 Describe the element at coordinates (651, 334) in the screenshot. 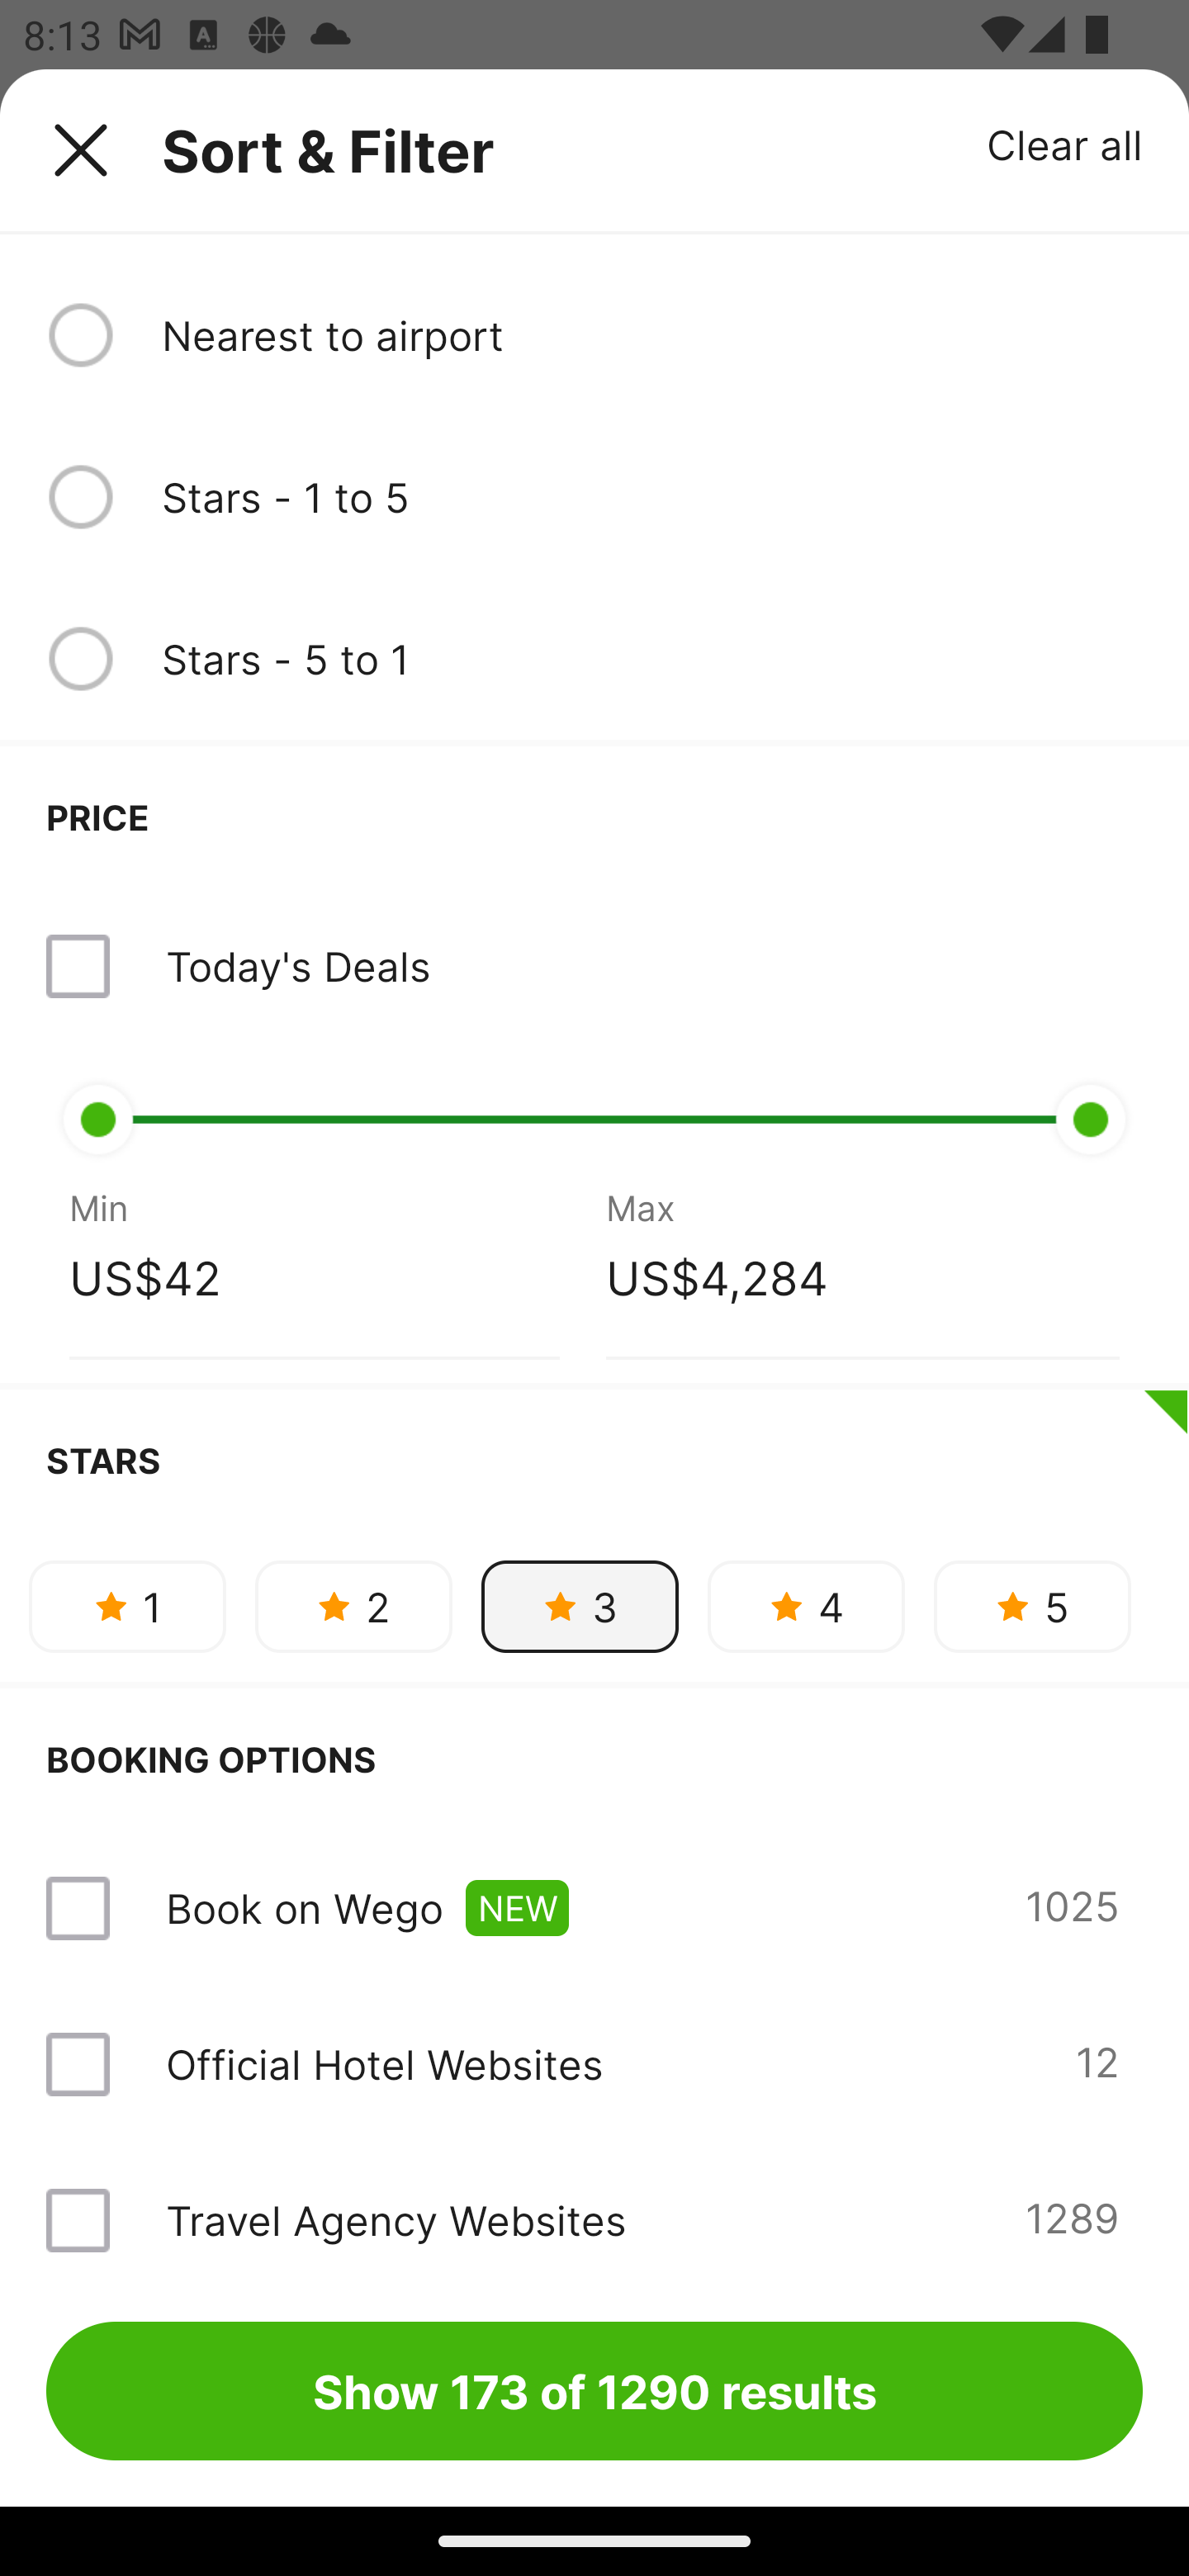

I see `Nearest to airport` at that location.